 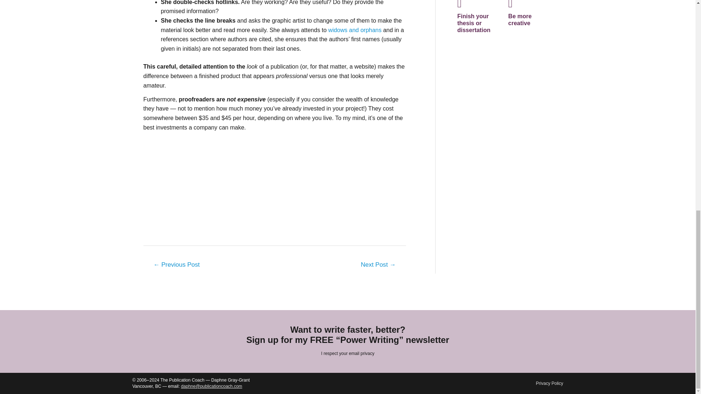 What do you see at coordinates (355, 30) in the screenshot?
I see `widows and orphans` at bounding box center [355, 30].